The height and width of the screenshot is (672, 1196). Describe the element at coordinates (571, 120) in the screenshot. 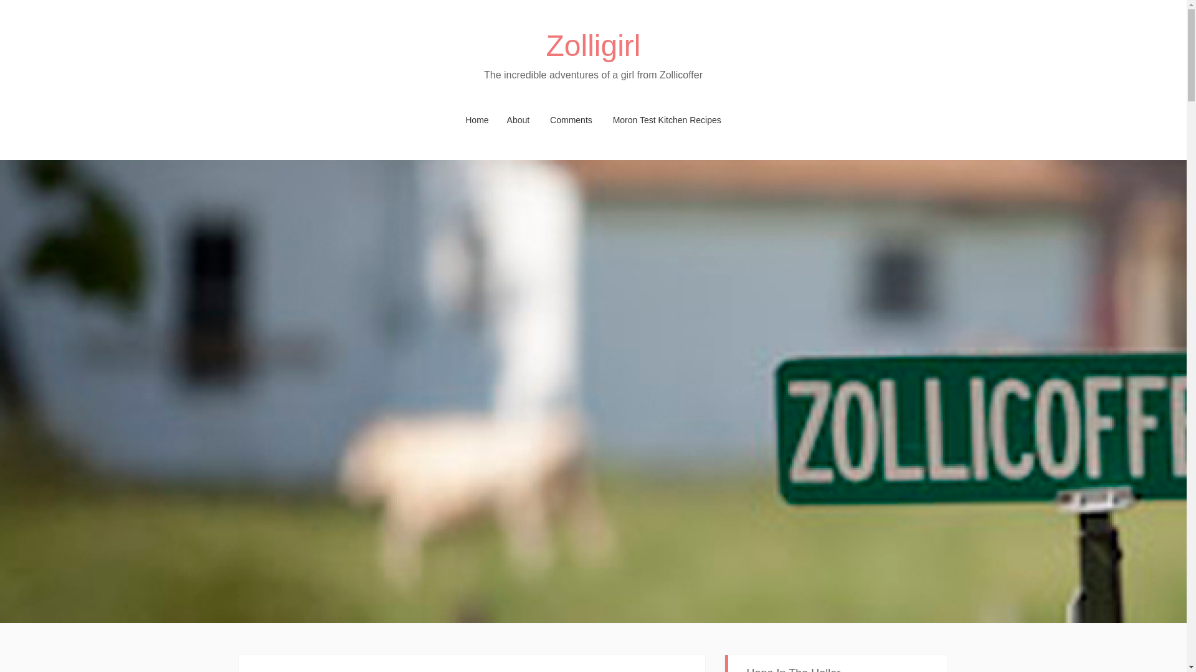

I see `Comments` at that location.